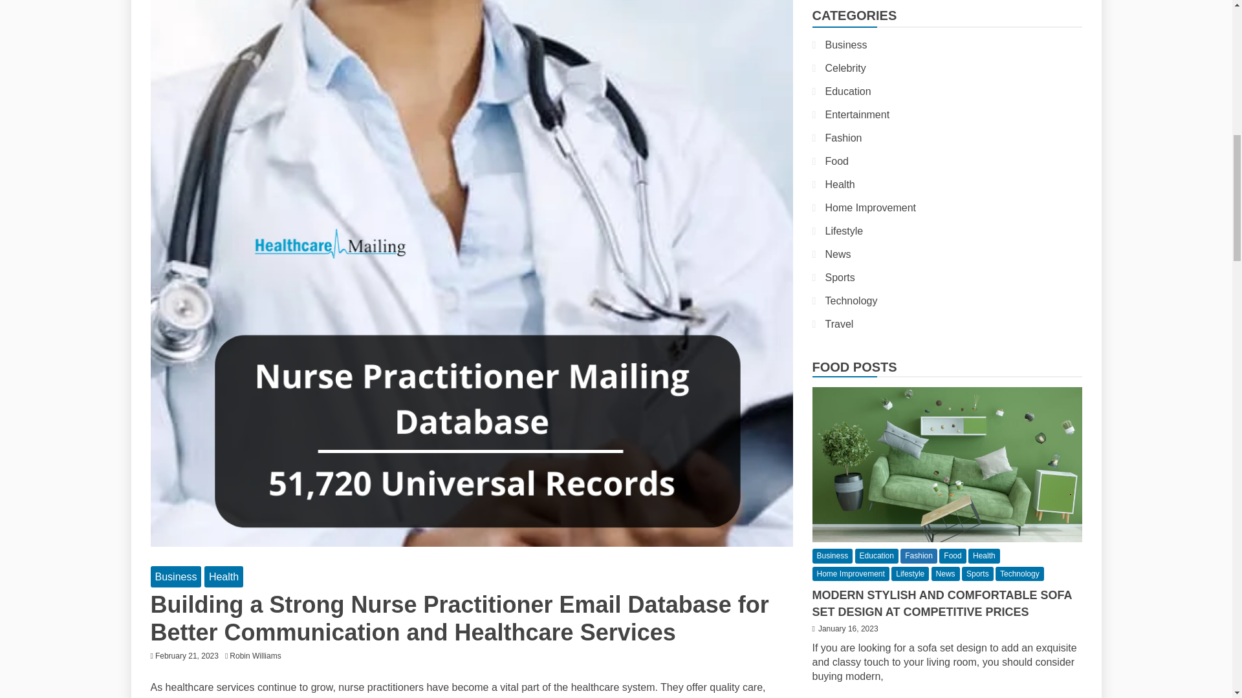  Describe the element at coordinates (258, 655) in the screenshot. I see `Robin Williams` at that location.